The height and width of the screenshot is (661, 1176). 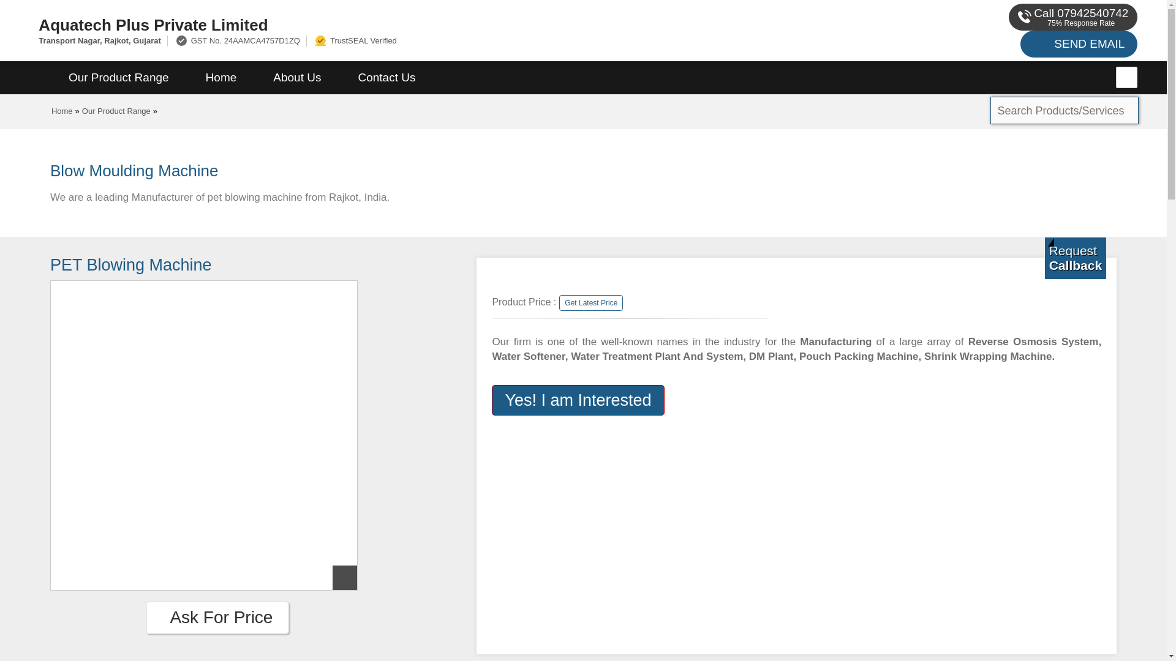 I want to click on Aquatech Plus Private Limited, so click(x=392, y=24).